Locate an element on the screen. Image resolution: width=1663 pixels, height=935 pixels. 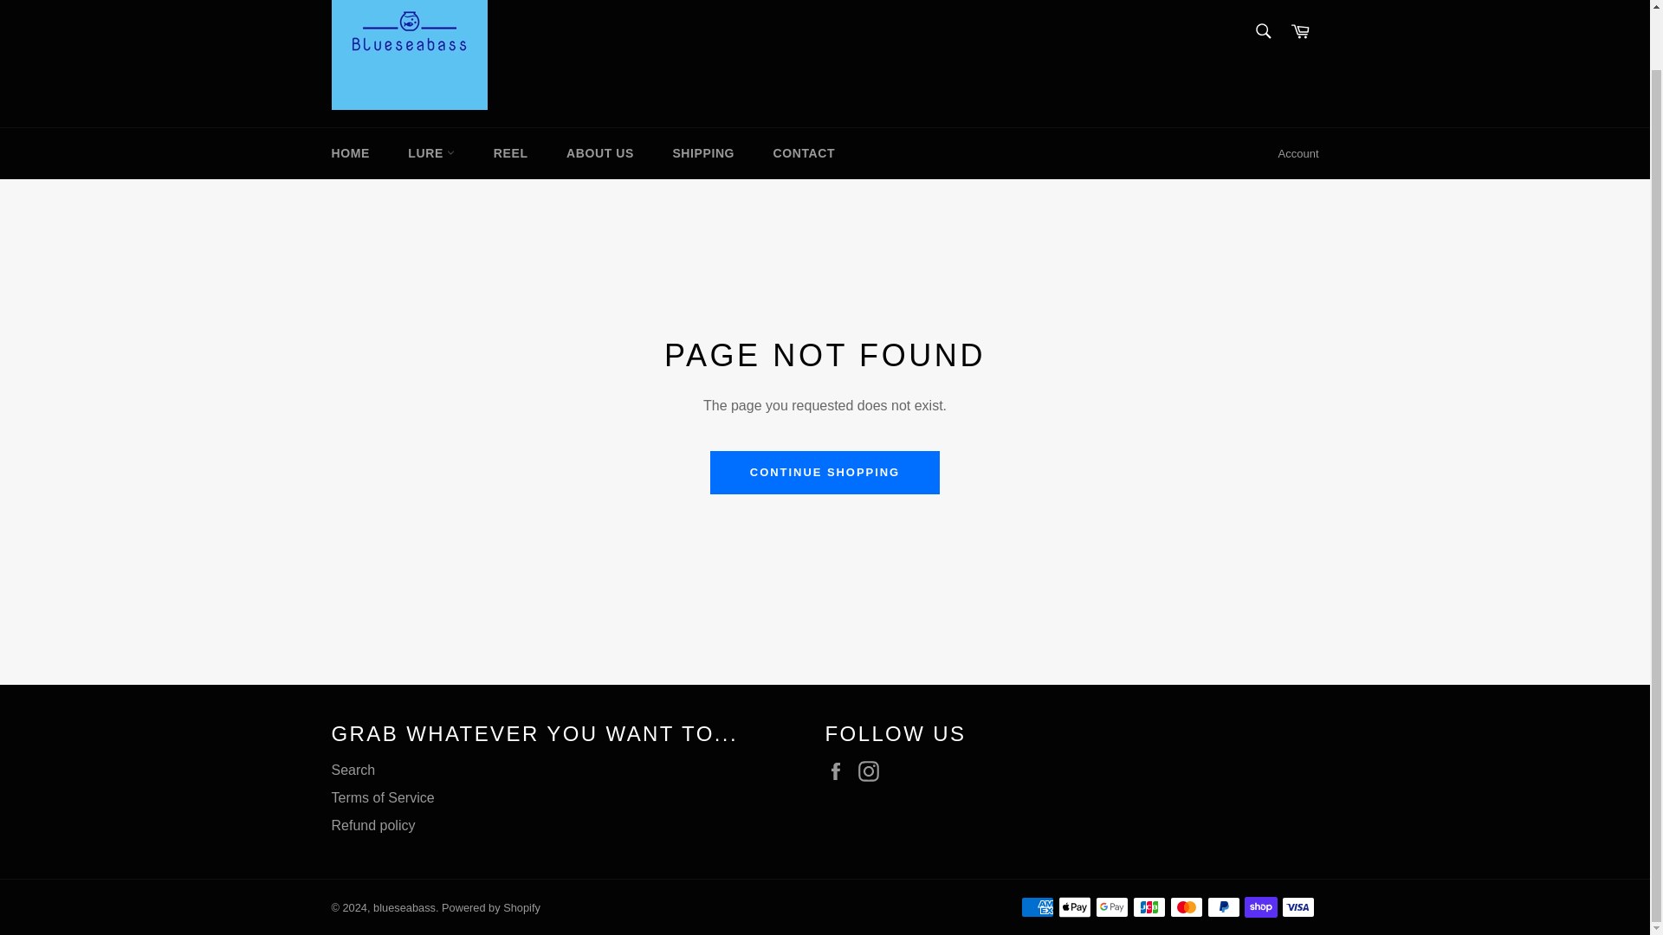
Search is located at coordinates (353, 770).